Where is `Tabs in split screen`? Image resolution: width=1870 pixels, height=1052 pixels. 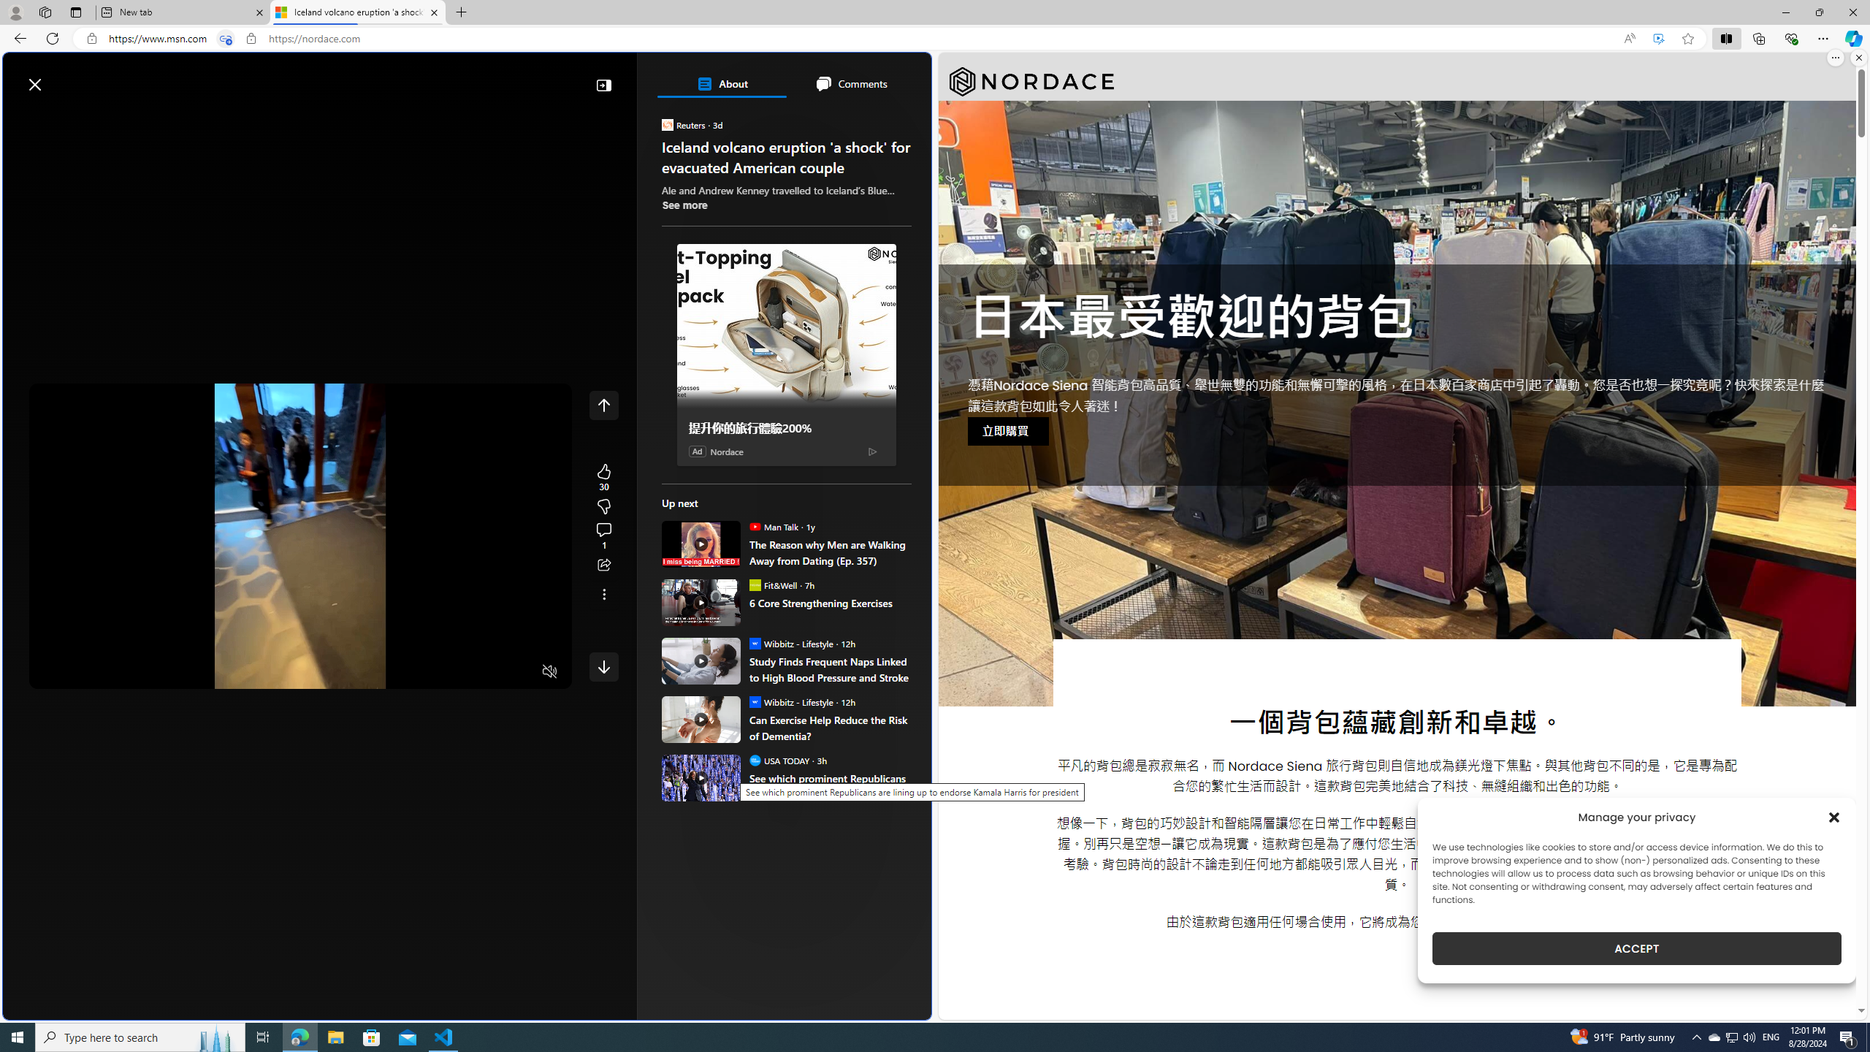
Tabs in split screen is located at coordinates (226, 39).